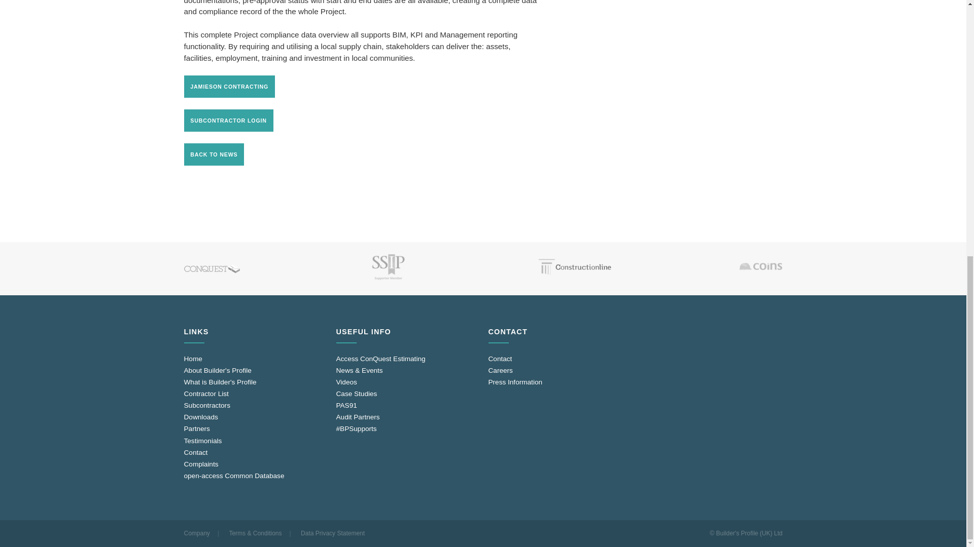  What do you see at coordinates (203, 440) in the screenshot?
I see `Testimonials` at bounding box center [203, 440].